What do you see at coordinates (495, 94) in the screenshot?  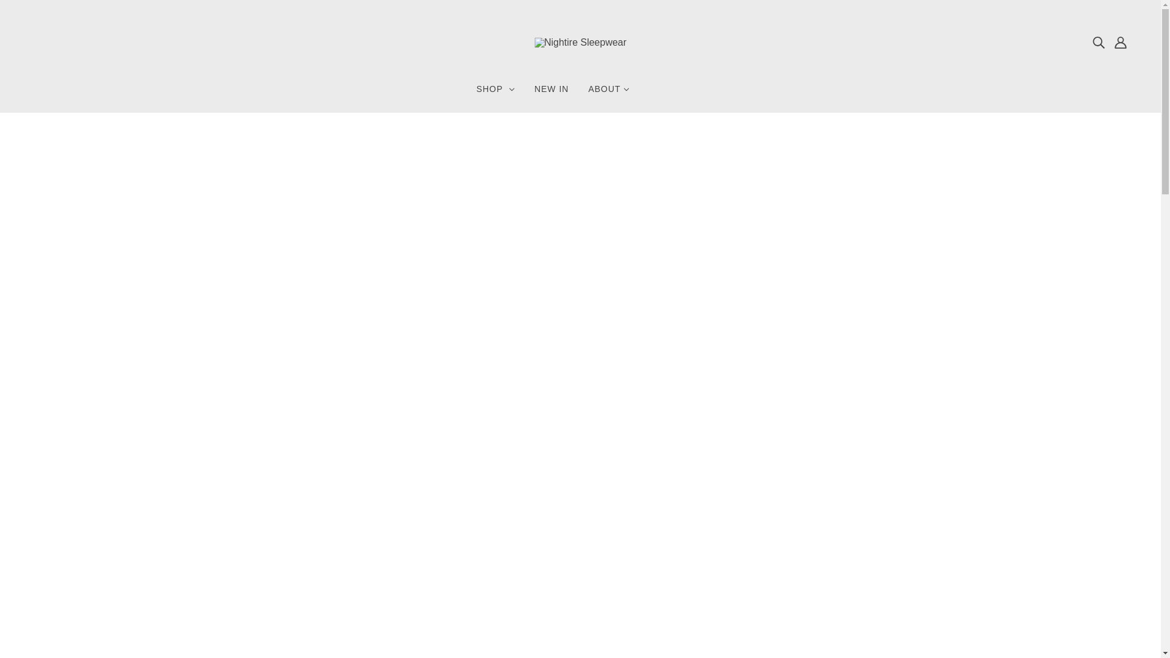 I see `SHOP  ` at bounding box center [495, 94].